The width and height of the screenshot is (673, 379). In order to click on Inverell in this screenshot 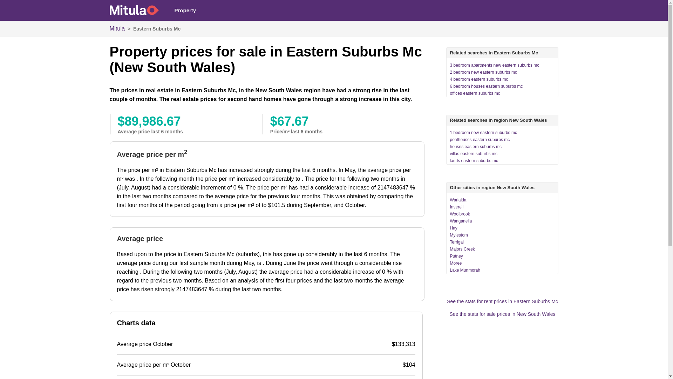, I will do `click(457, 207)`.